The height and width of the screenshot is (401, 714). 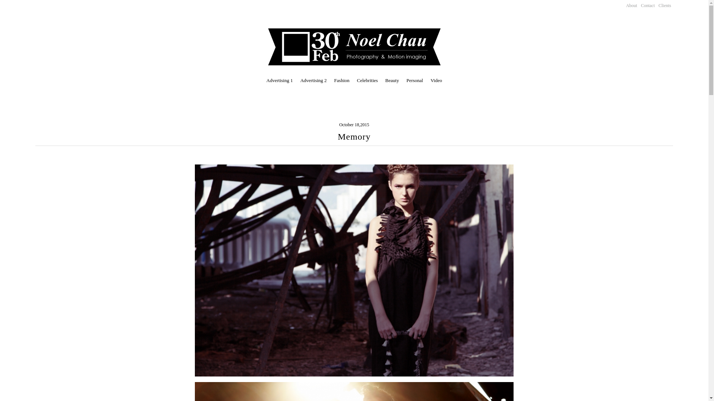 I want to click on Personal, so click(x=415, y=80).